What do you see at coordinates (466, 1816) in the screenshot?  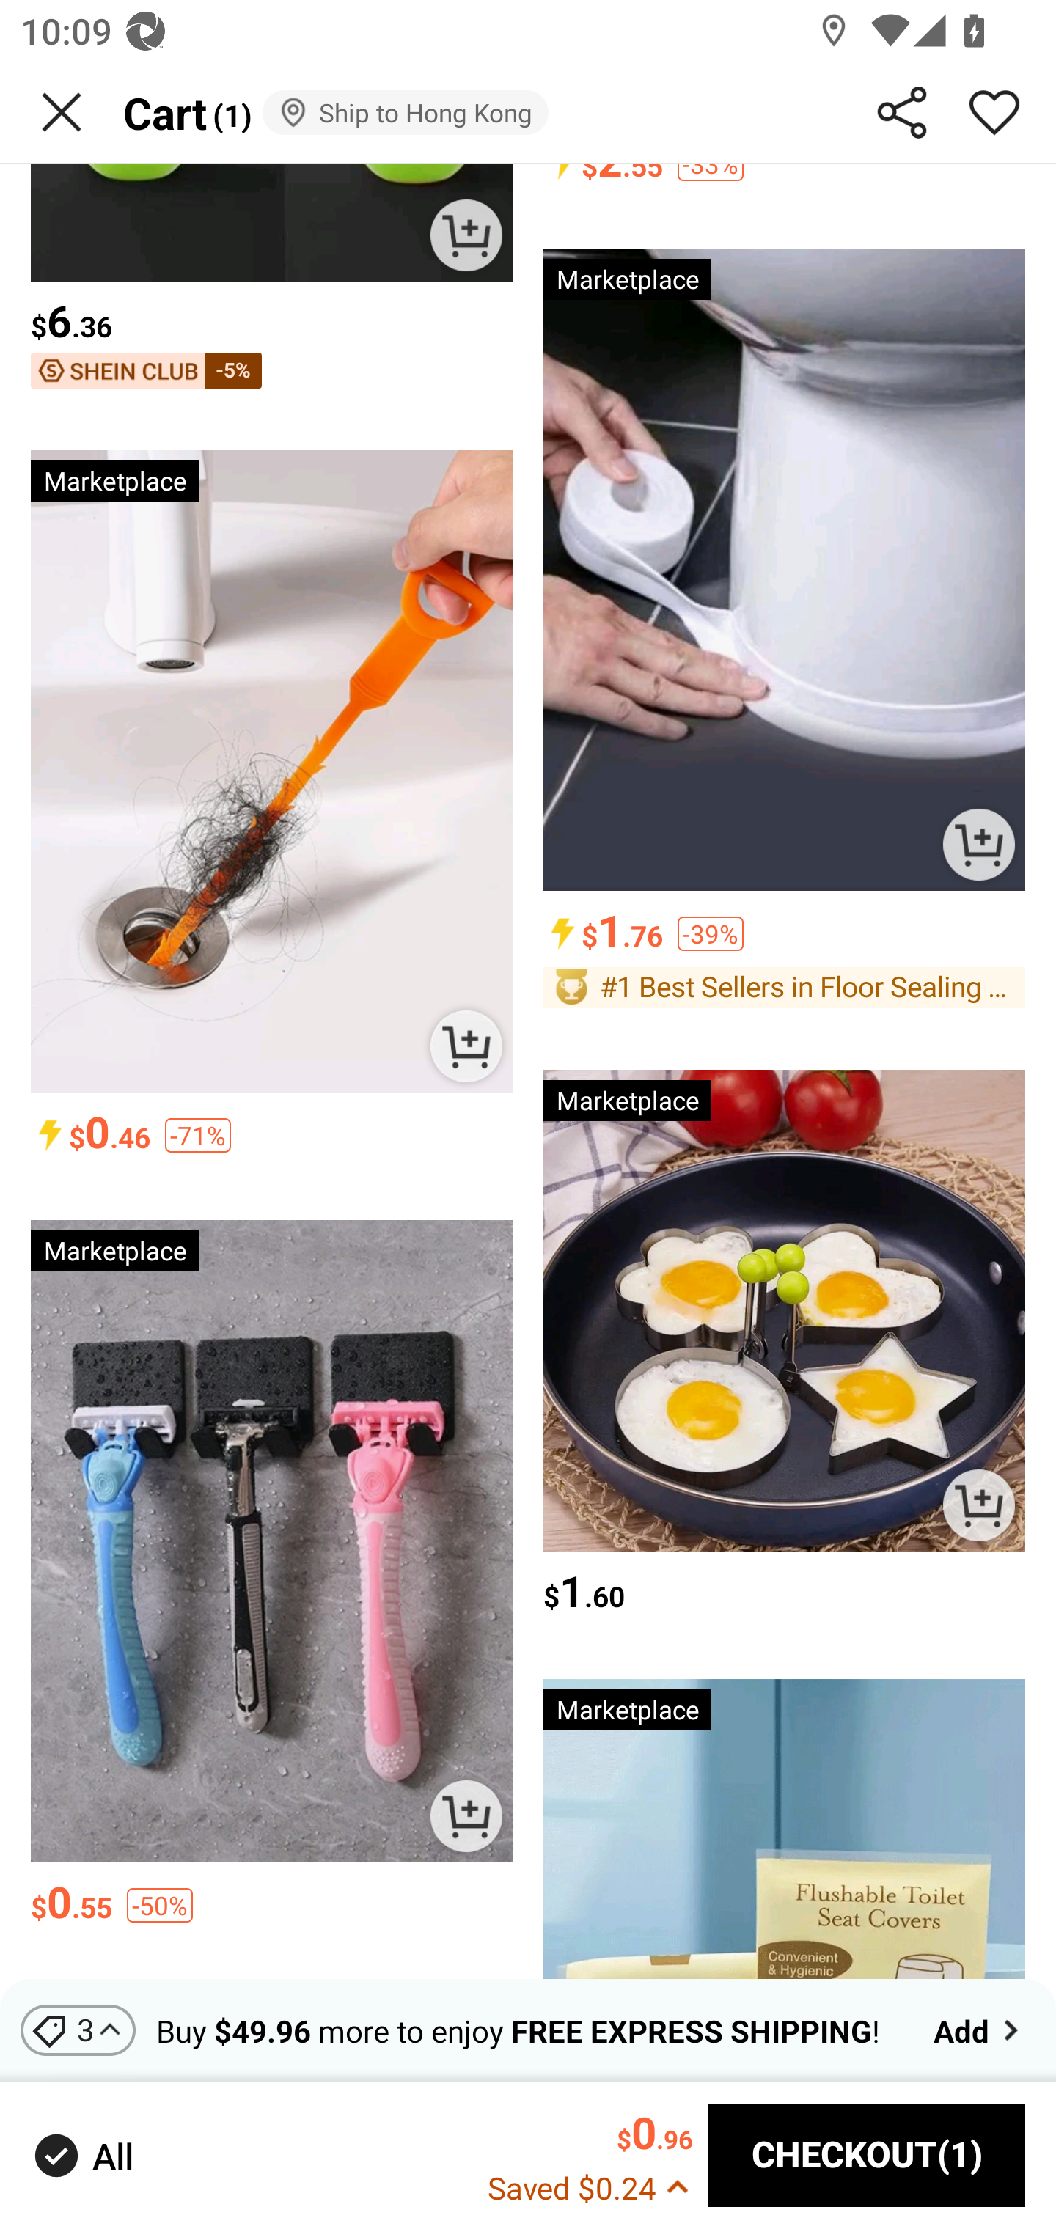 I see `ADD TO CART` at bounding box center [466, 1816].